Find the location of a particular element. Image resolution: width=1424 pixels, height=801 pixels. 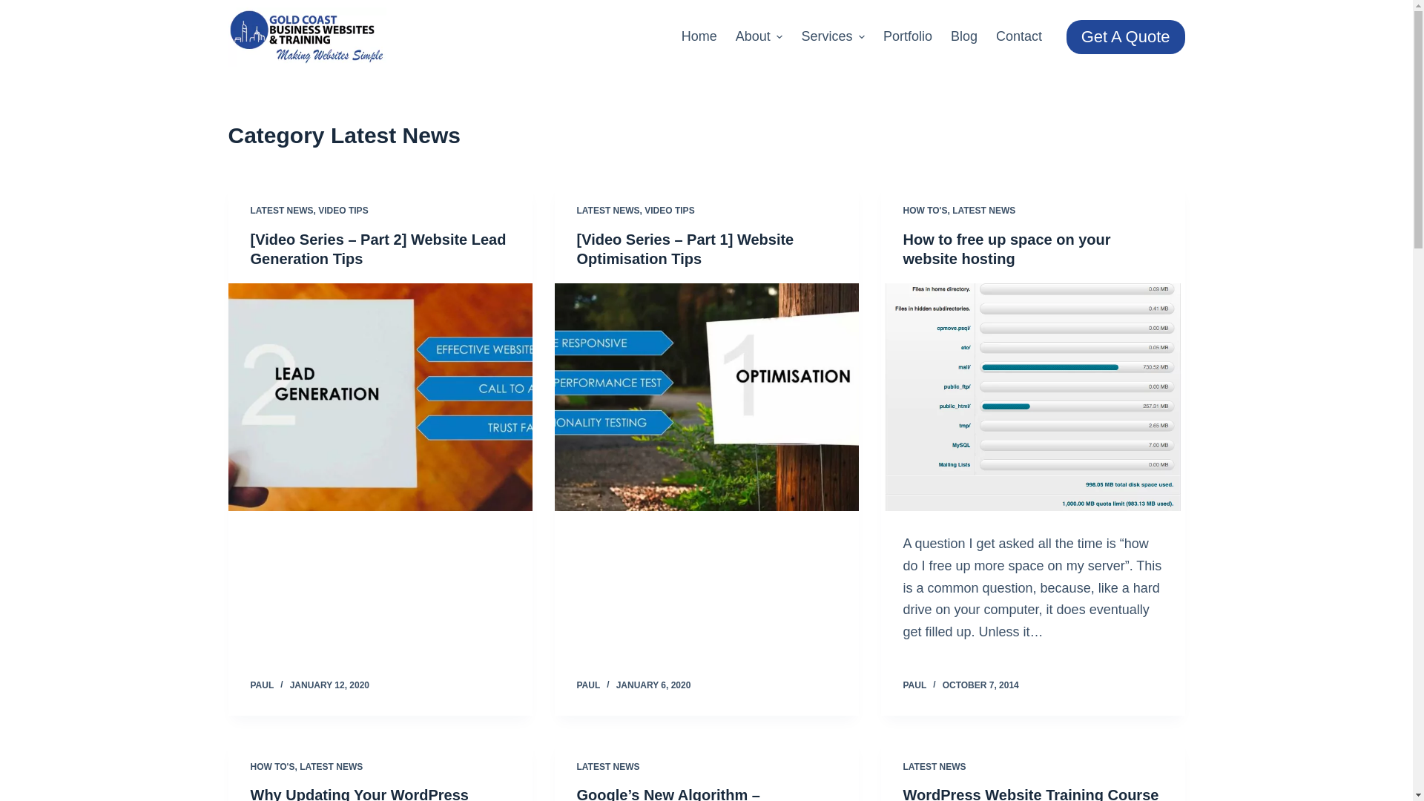

Skip to content is located at coordinates (15, 7).